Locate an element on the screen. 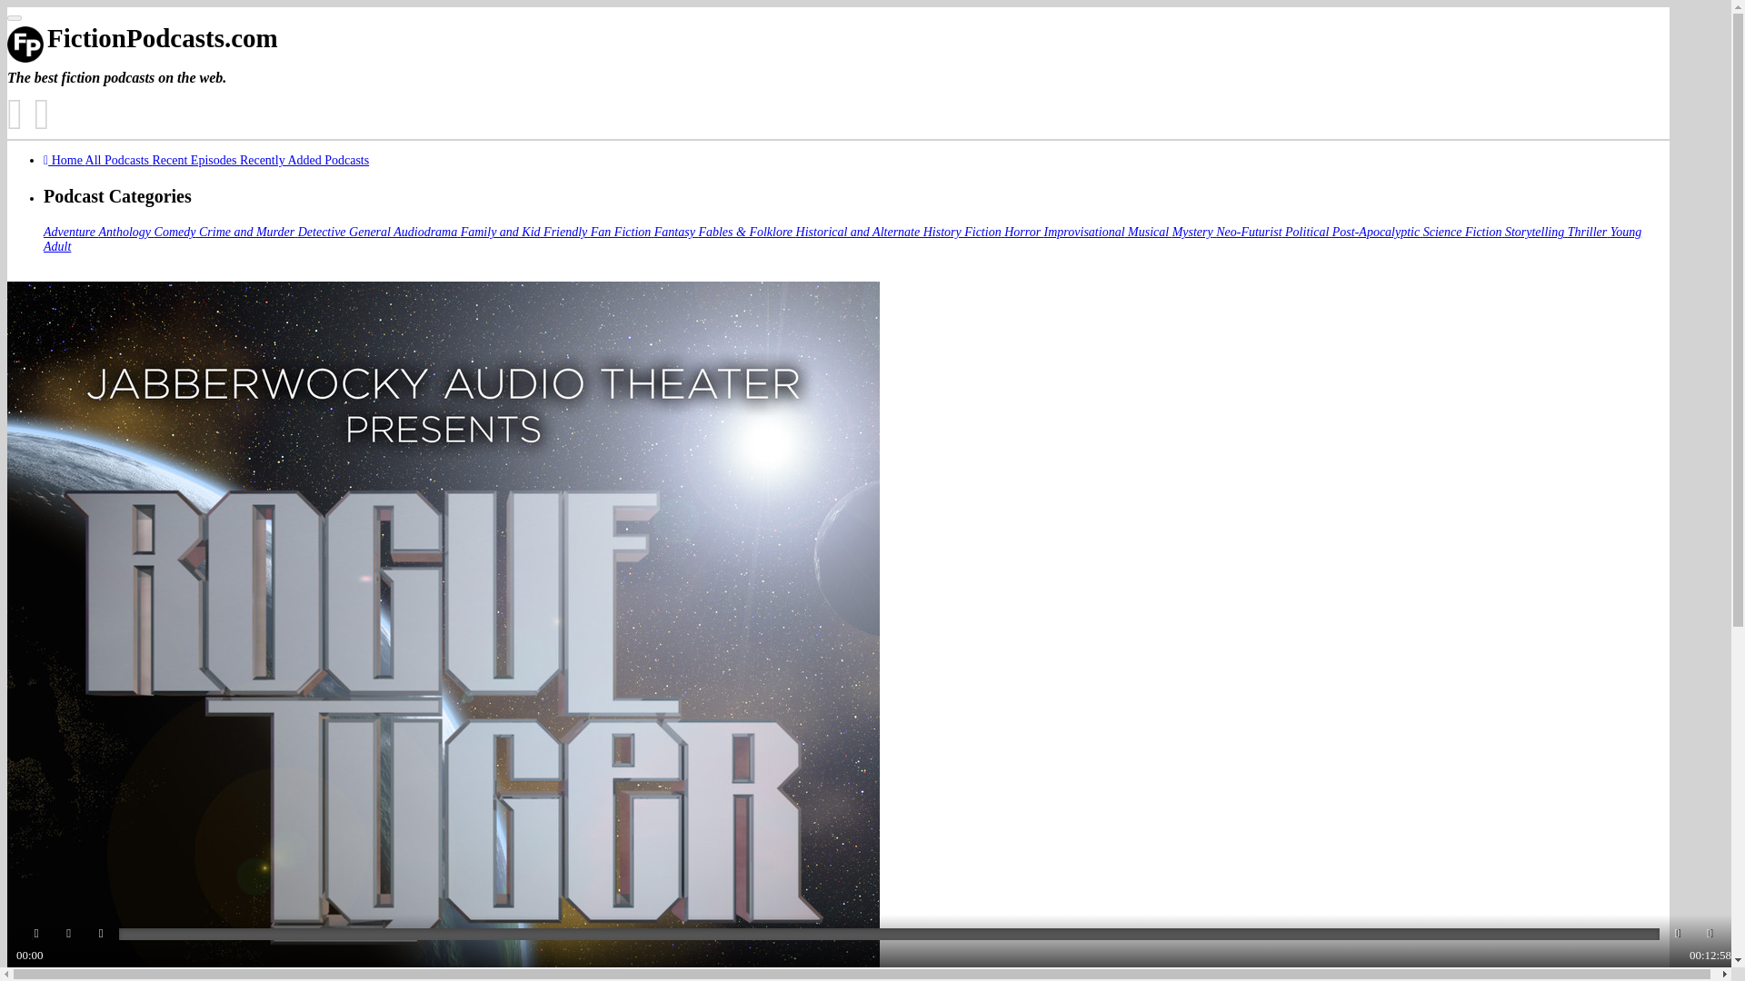 Image resolution: width=1745 pixels, height=981 pixels. Rewind is located at coordinates (69, 934).